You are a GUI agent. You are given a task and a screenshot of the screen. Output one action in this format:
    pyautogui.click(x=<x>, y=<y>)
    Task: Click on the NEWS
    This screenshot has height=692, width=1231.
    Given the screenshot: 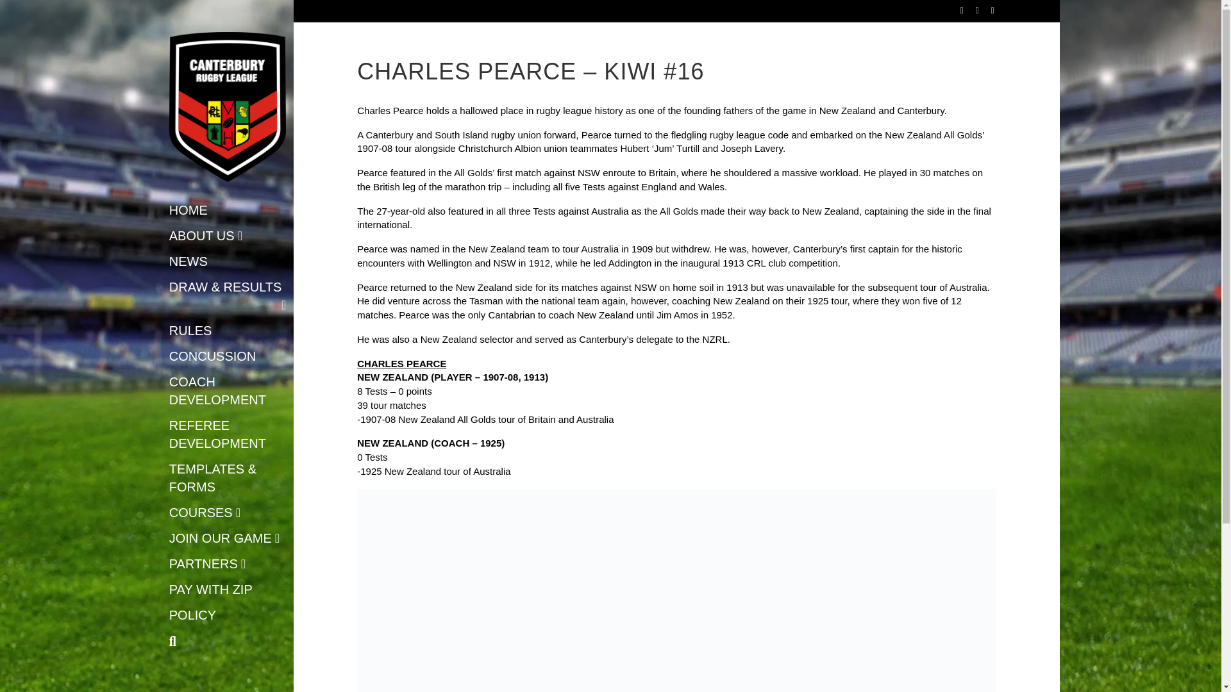 What is the action you would take?
    pyautogui.click(x=188, y=263)
    